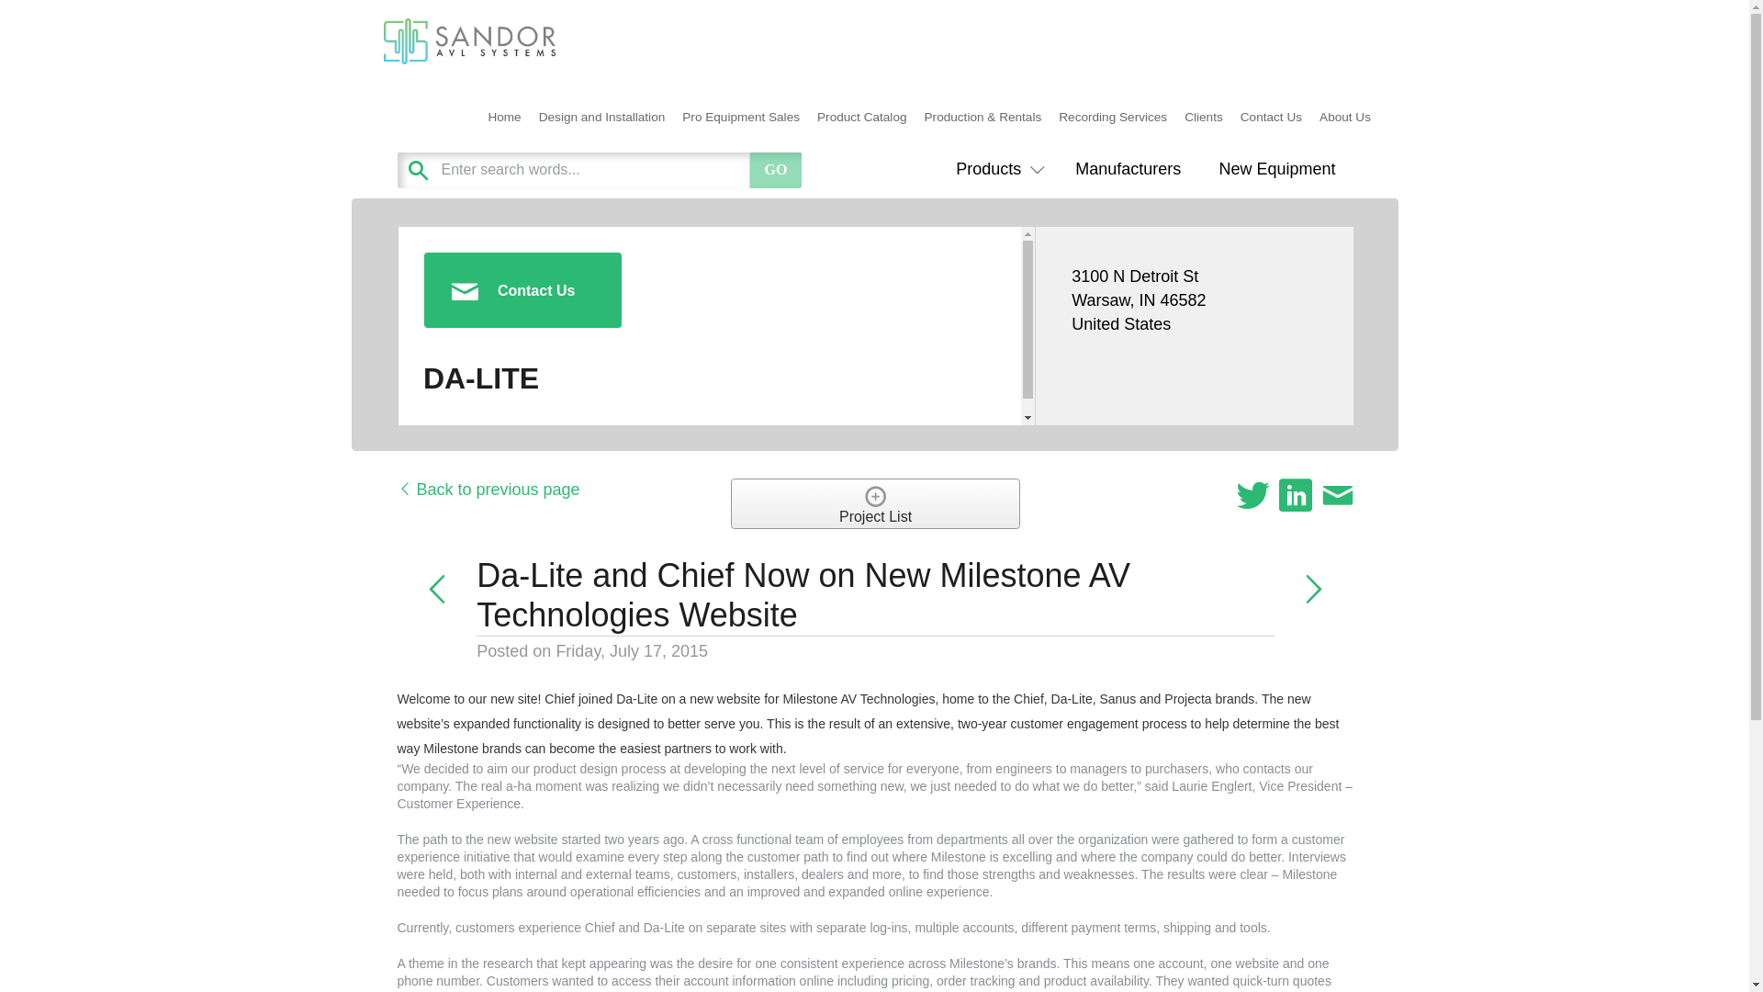 The height and width of the screenshot is (992, 1763). What do you see at coordinates (1346, 118) in the screenshot?
I see `About Us` at bounding box center [1346, 118].